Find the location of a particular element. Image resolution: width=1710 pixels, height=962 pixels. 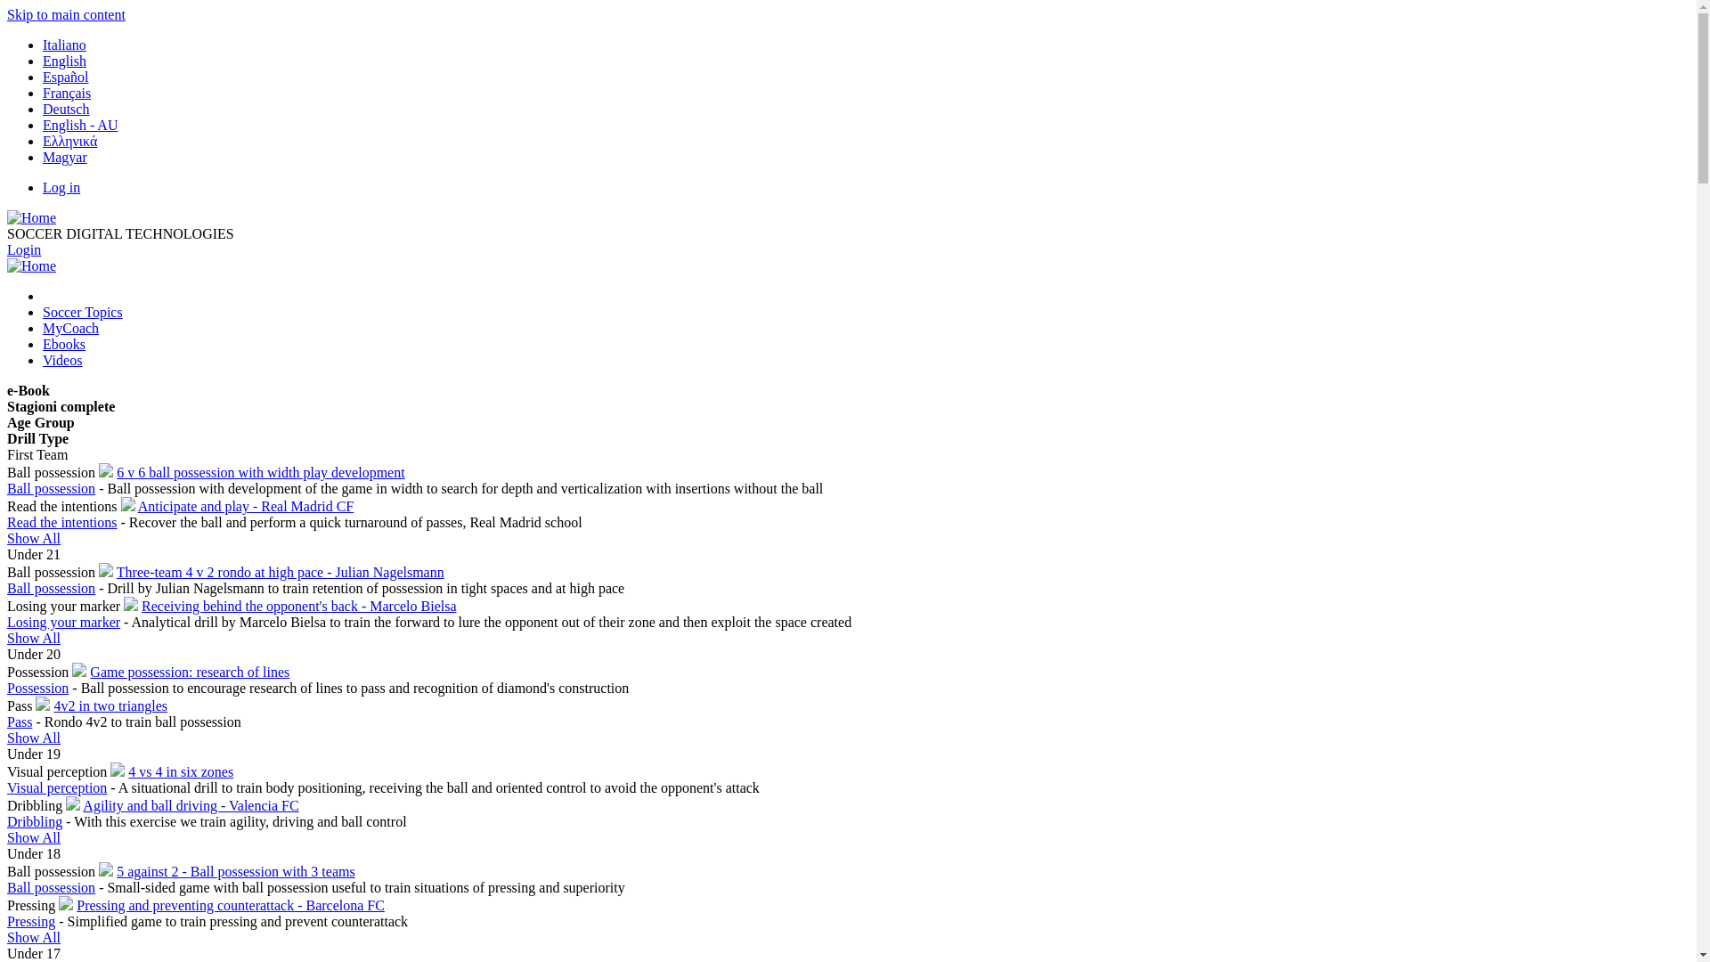

Soccer Topics is located at coordinates (83, 312).